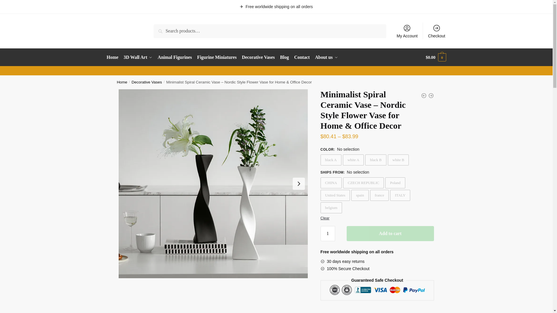 This screenshot has height=313, width=557. Describe the element at coordinates (122, 82) in the screenshot. I see `Home` at that location.